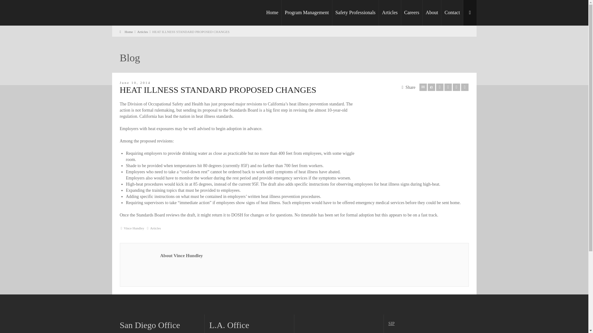  Describe the element at coordinates (456, 87) in the screenshot. I see `Linkedin` at that location.